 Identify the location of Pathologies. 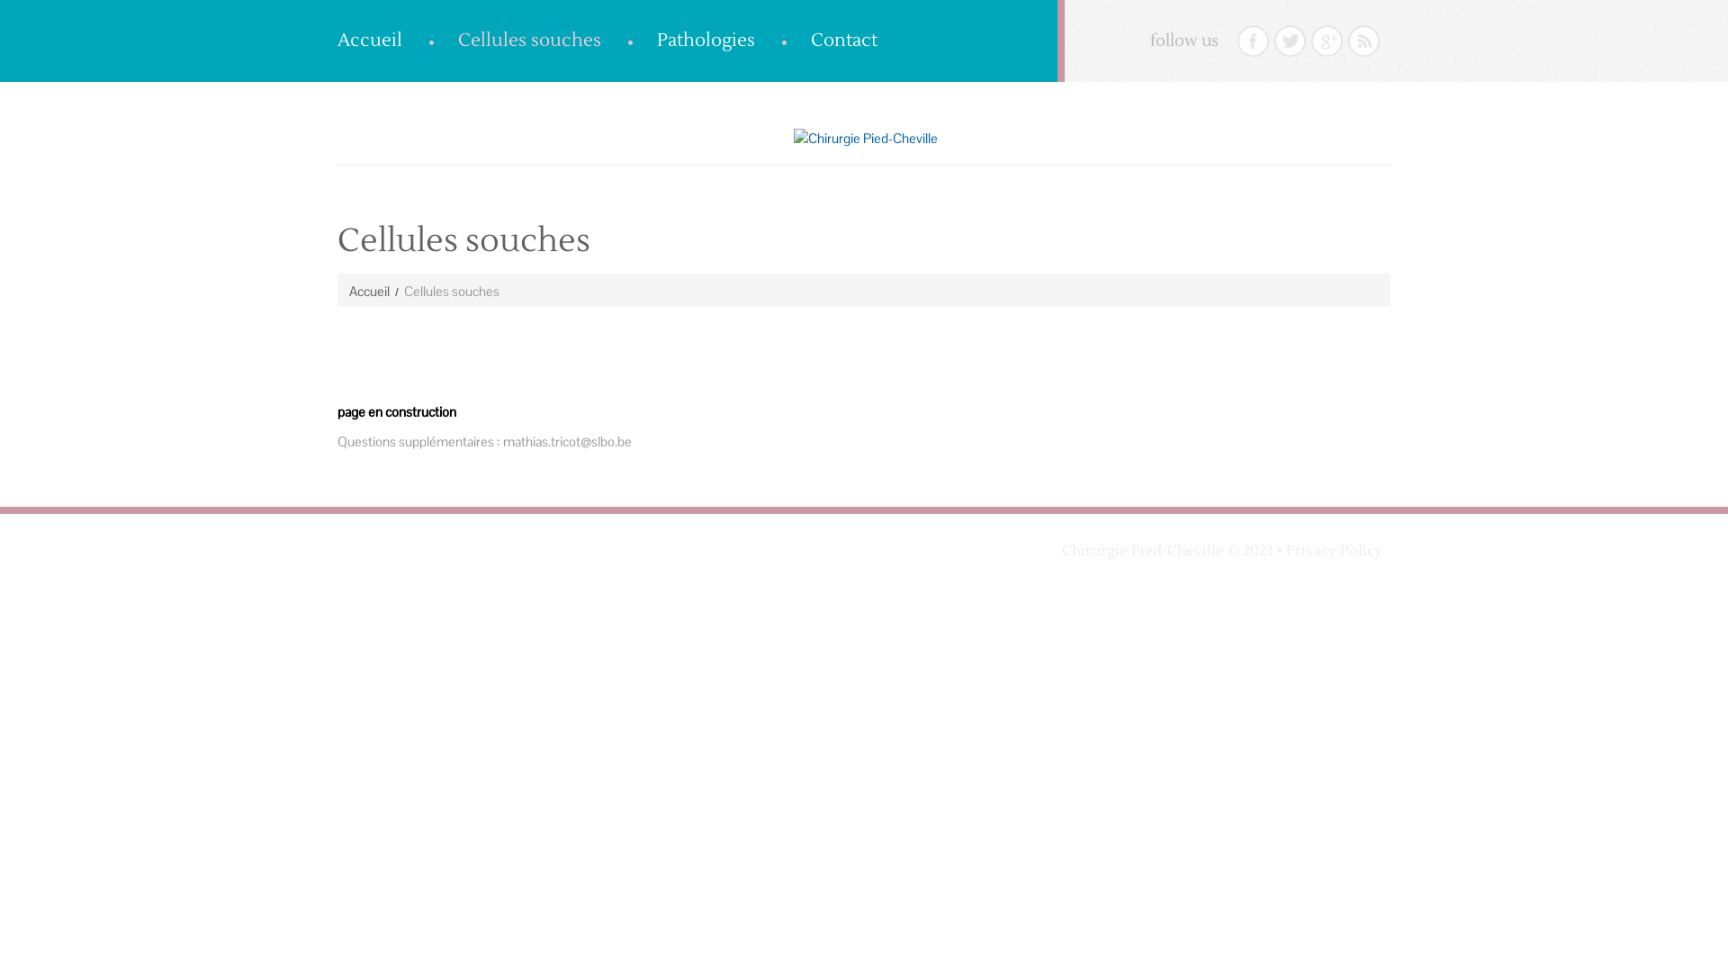
(706, 40).